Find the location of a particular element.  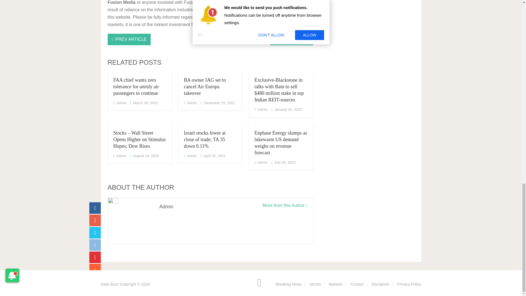

Admin is located at coordinates (262, 110).